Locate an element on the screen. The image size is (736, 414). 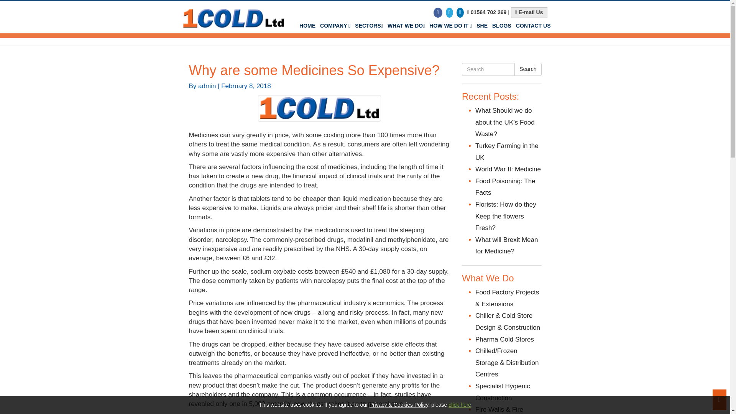
Specialist Hygienic Construction is located at coordinates (503, 392).